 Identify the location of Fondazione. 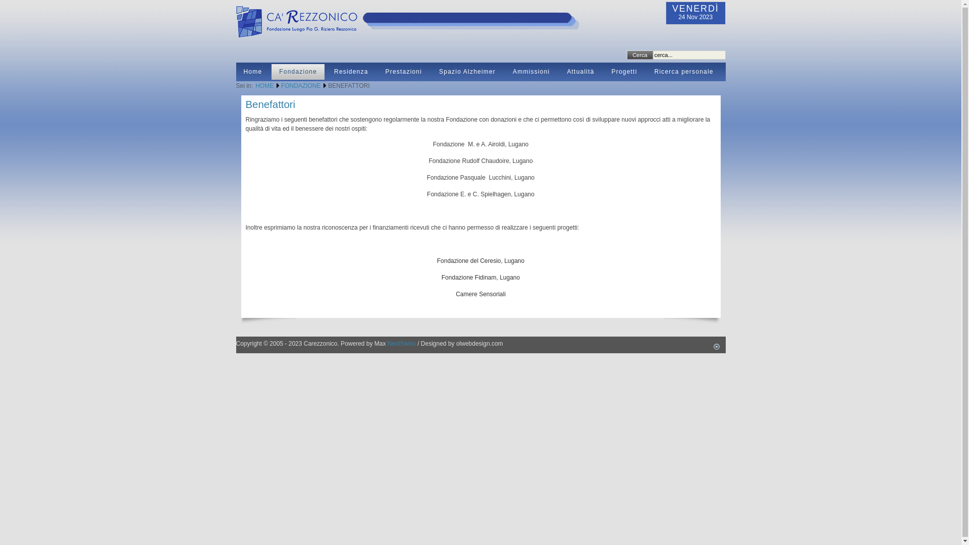
(298, 72).